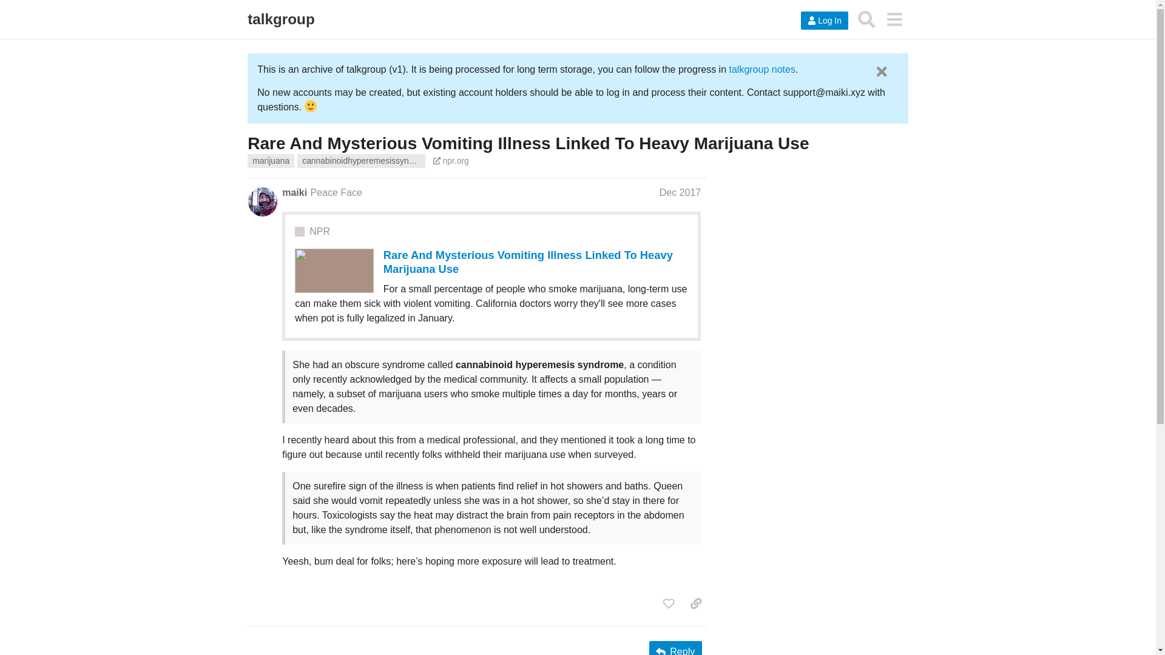 The image size is (1165, 655). Describe the element at coordinates (866, 19) in the screenshot. I see `Search` at that location.